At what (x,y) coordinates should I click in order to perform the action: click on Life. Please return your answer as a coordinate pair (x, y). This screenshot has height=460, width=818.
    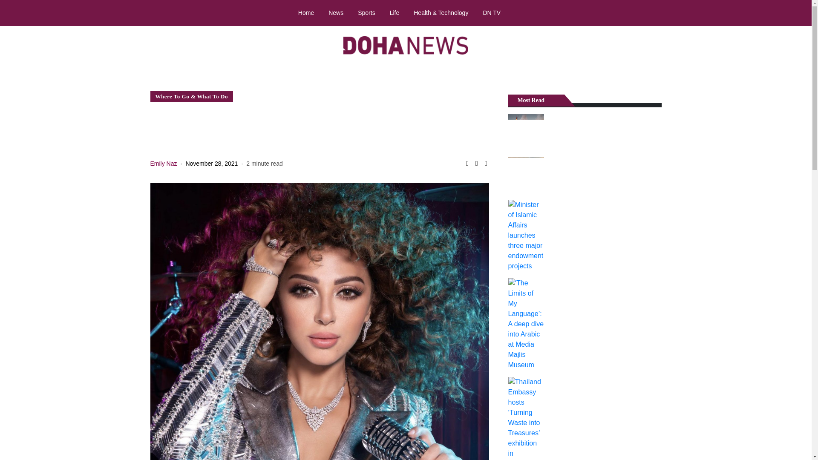
    Looking at the image, I should click on (395, 12).